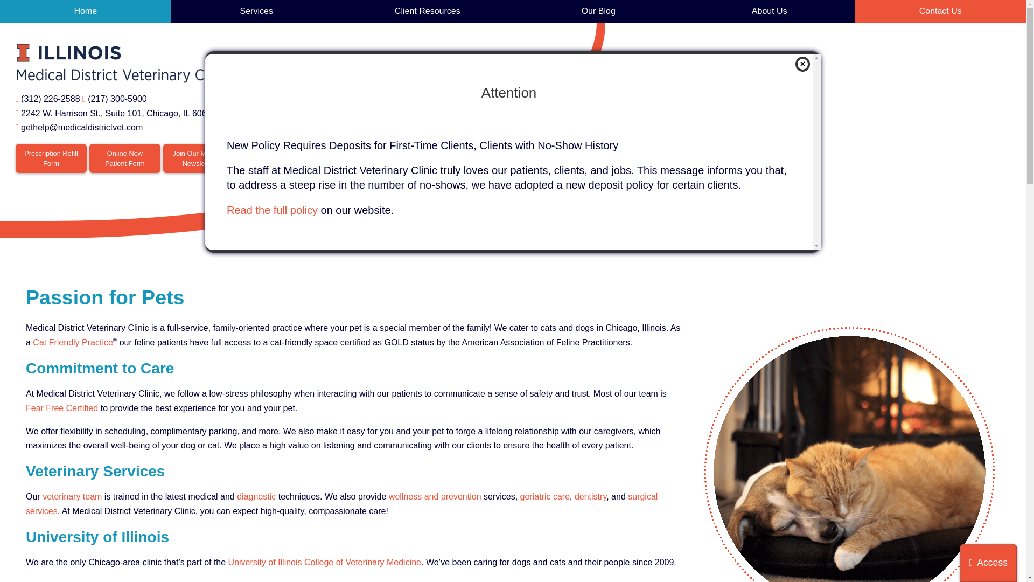 The height and width of the screenshot is (582, 1034). I want to click on Read the full policy, so click(271, 210).